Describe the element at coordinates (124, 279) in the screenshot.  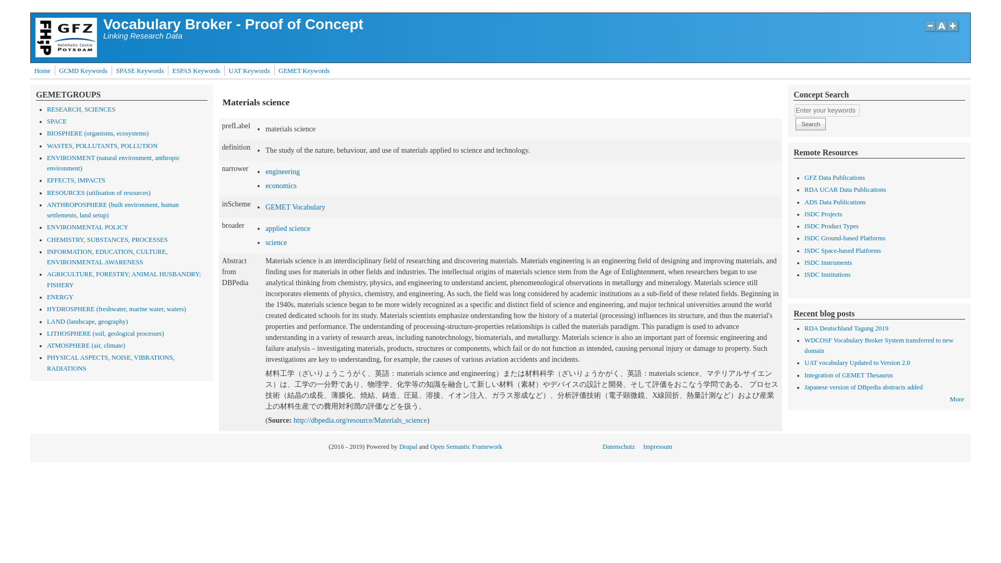
I see `AGRICULTURE, FORESTRY; ANIMAL HUSBANDRY; FISHERY` at that location.